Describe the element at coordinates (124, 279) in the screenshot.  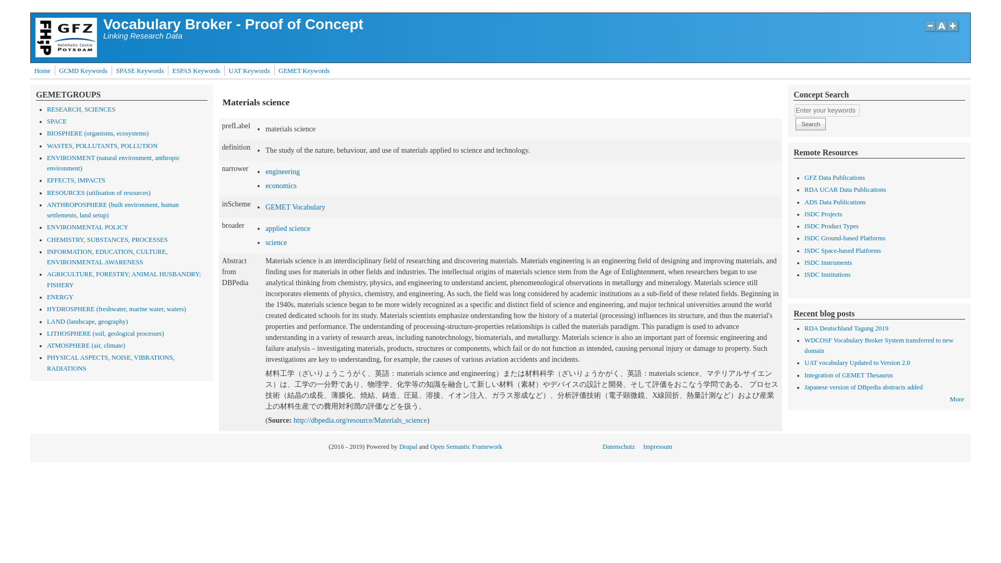
I see `AGRICULTURE, FORESTRY; ANIMAL HUSBANDRY; FISHERY` at that location.